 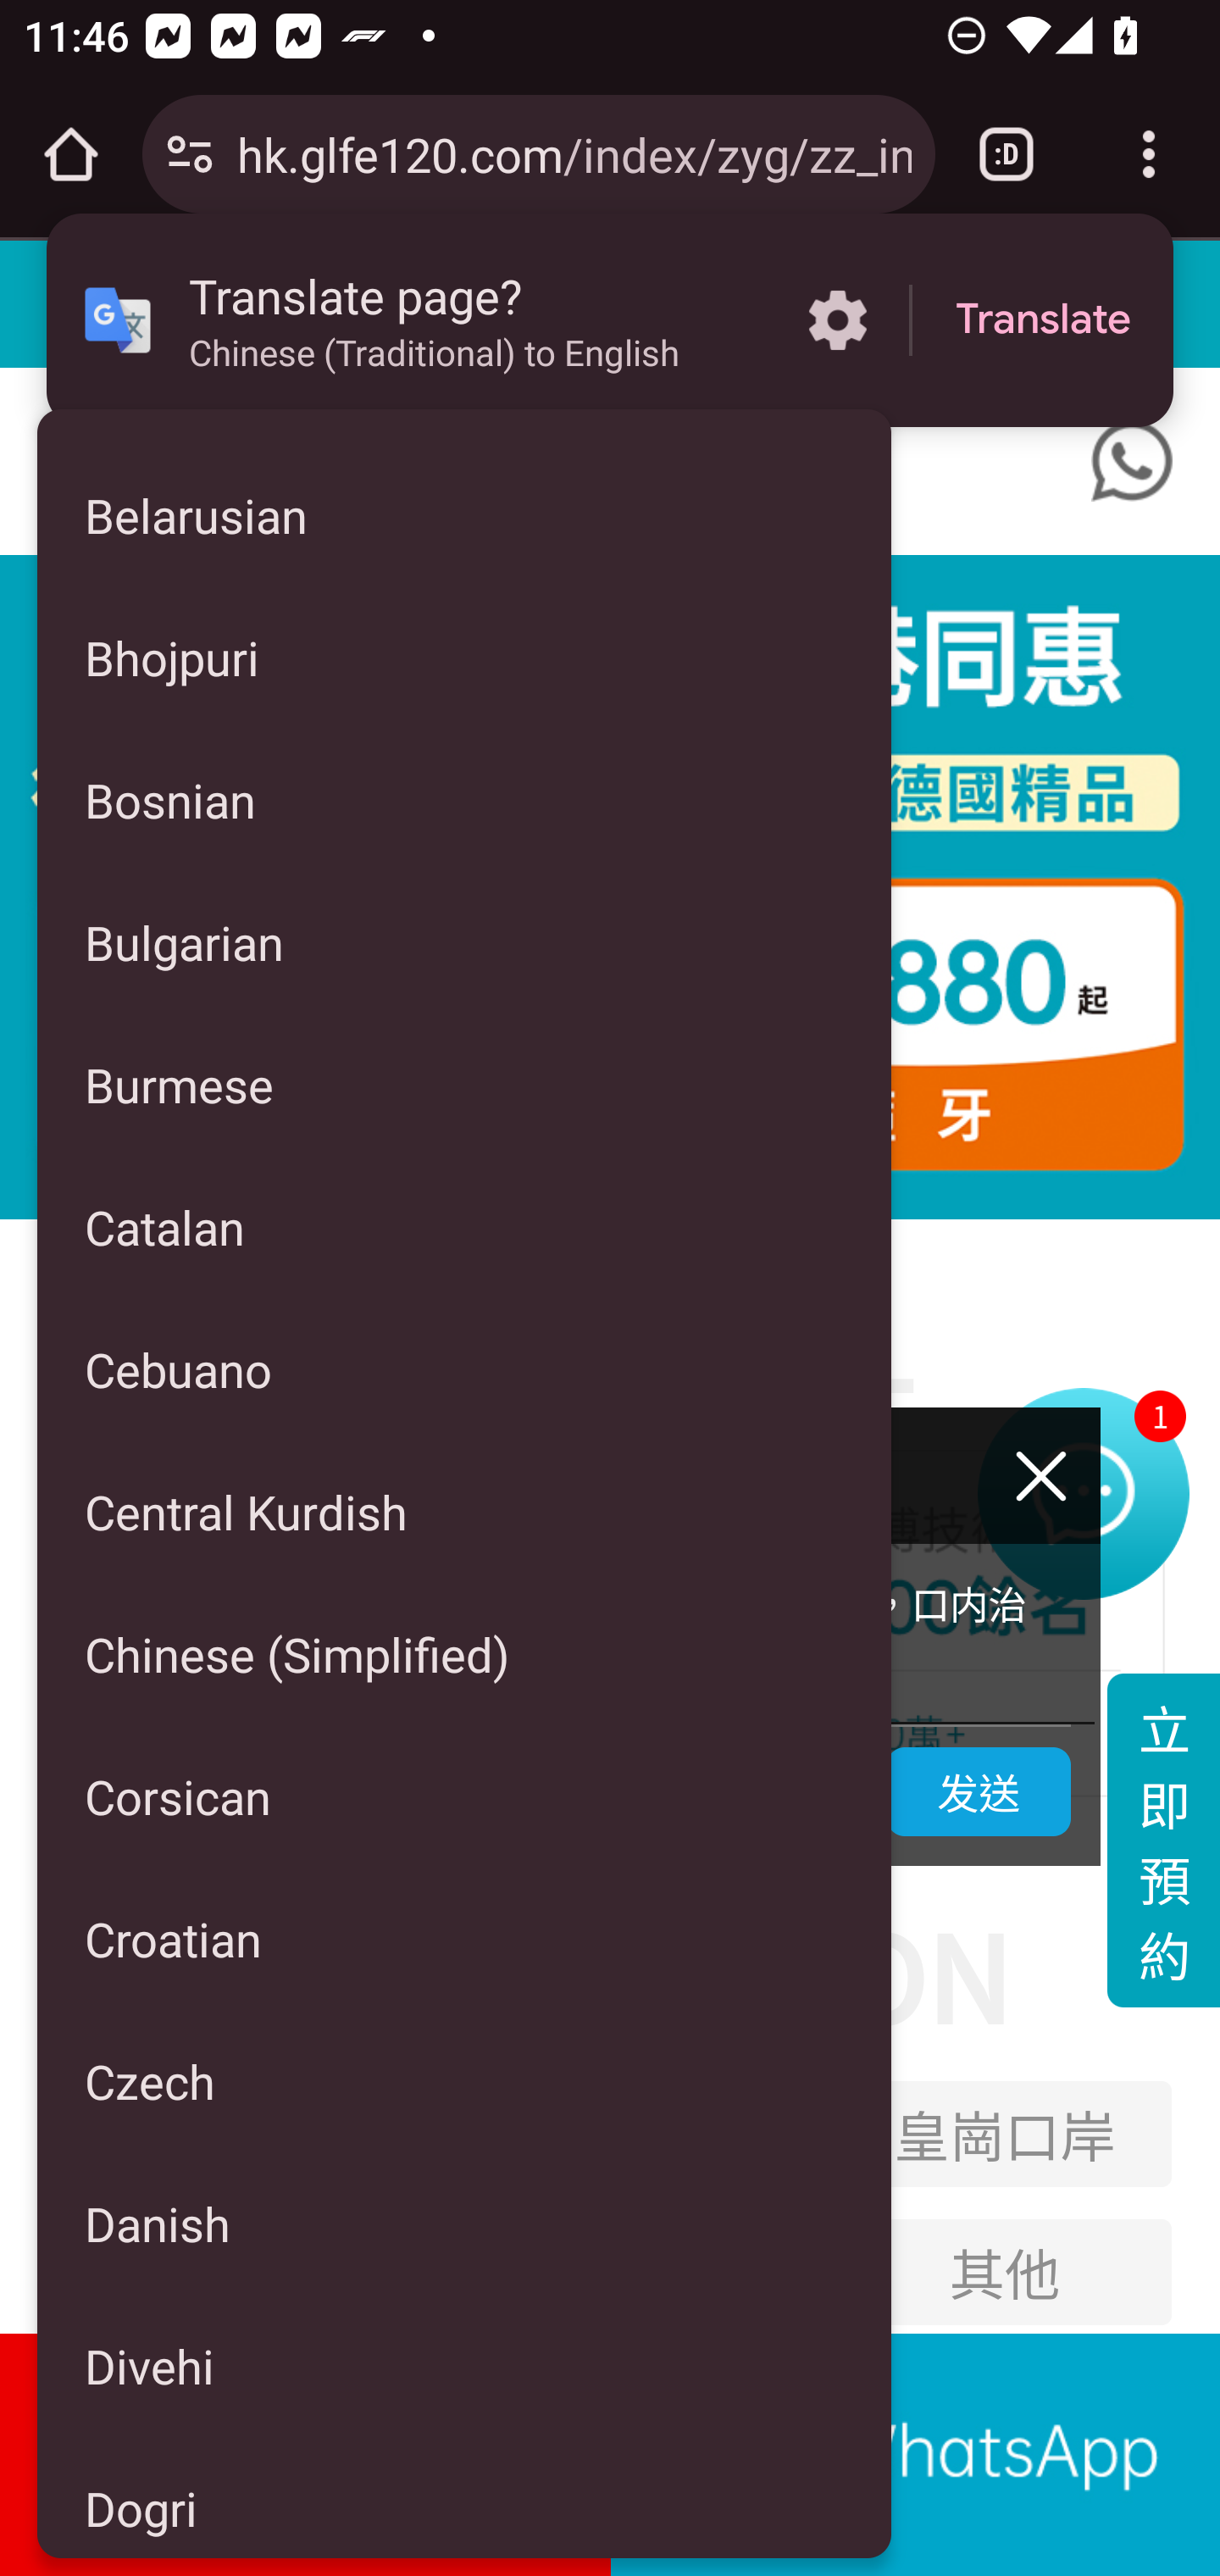 I want to click on Bosnian, so click(x=464, y=800).